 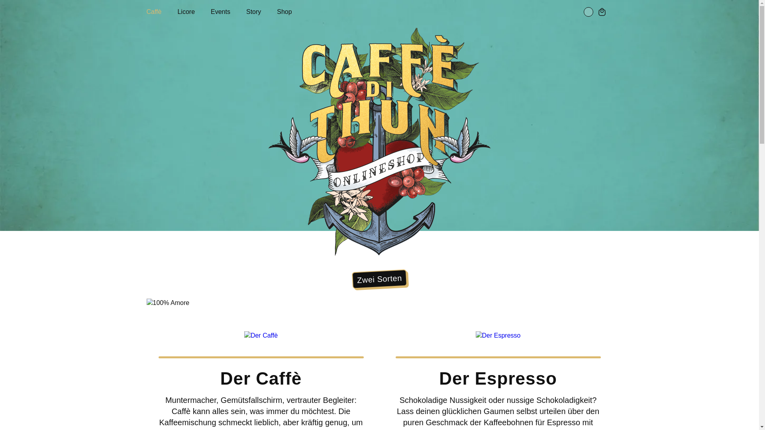 What do you see at coordinates (194, 12) in the screenshot?
I see `Licore` at bounding box center [194, 12].